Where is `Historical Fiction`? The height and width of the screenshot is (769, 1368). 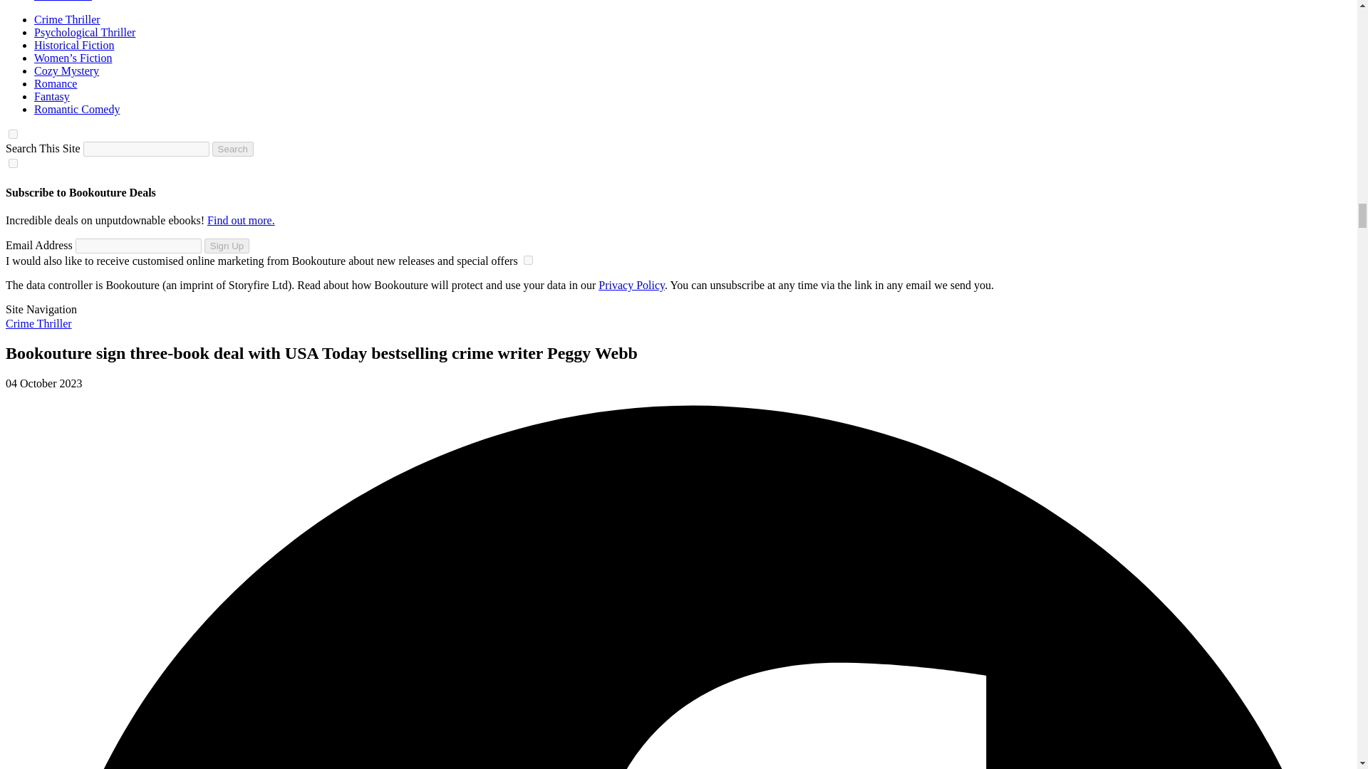
Historical Fiction is located at coordinates (74, 46).